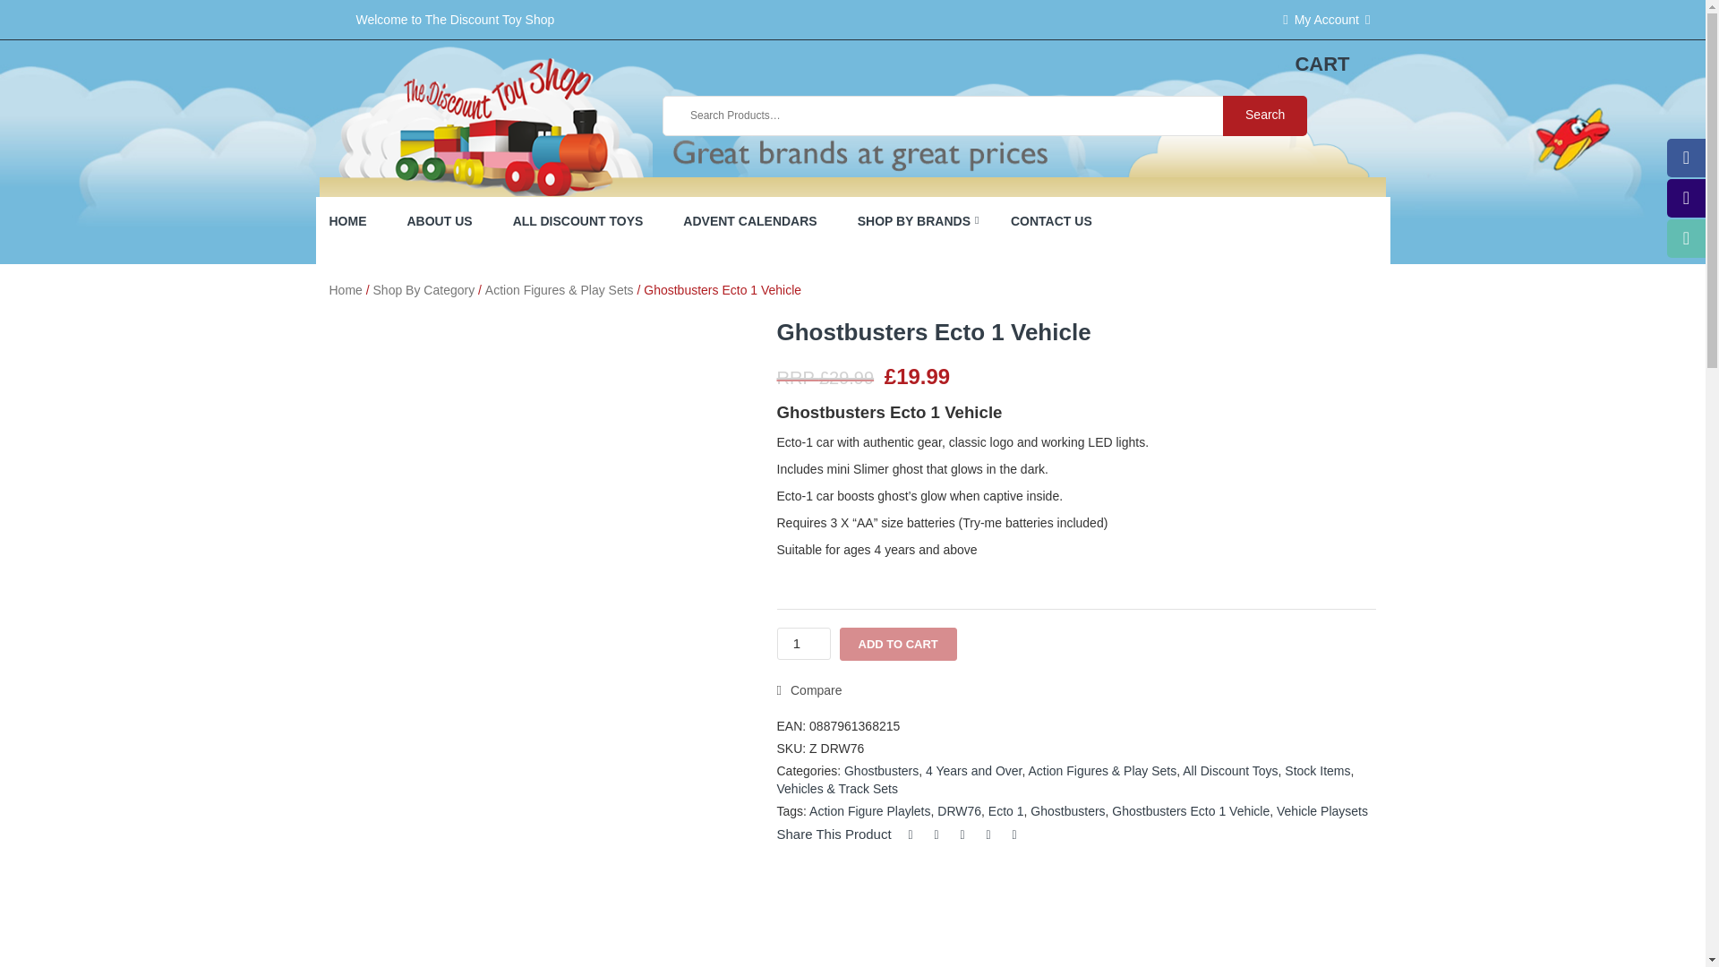  Describe the element at coordinates (680, 727) in the screenshot. I see `GHOST 3` at that location.